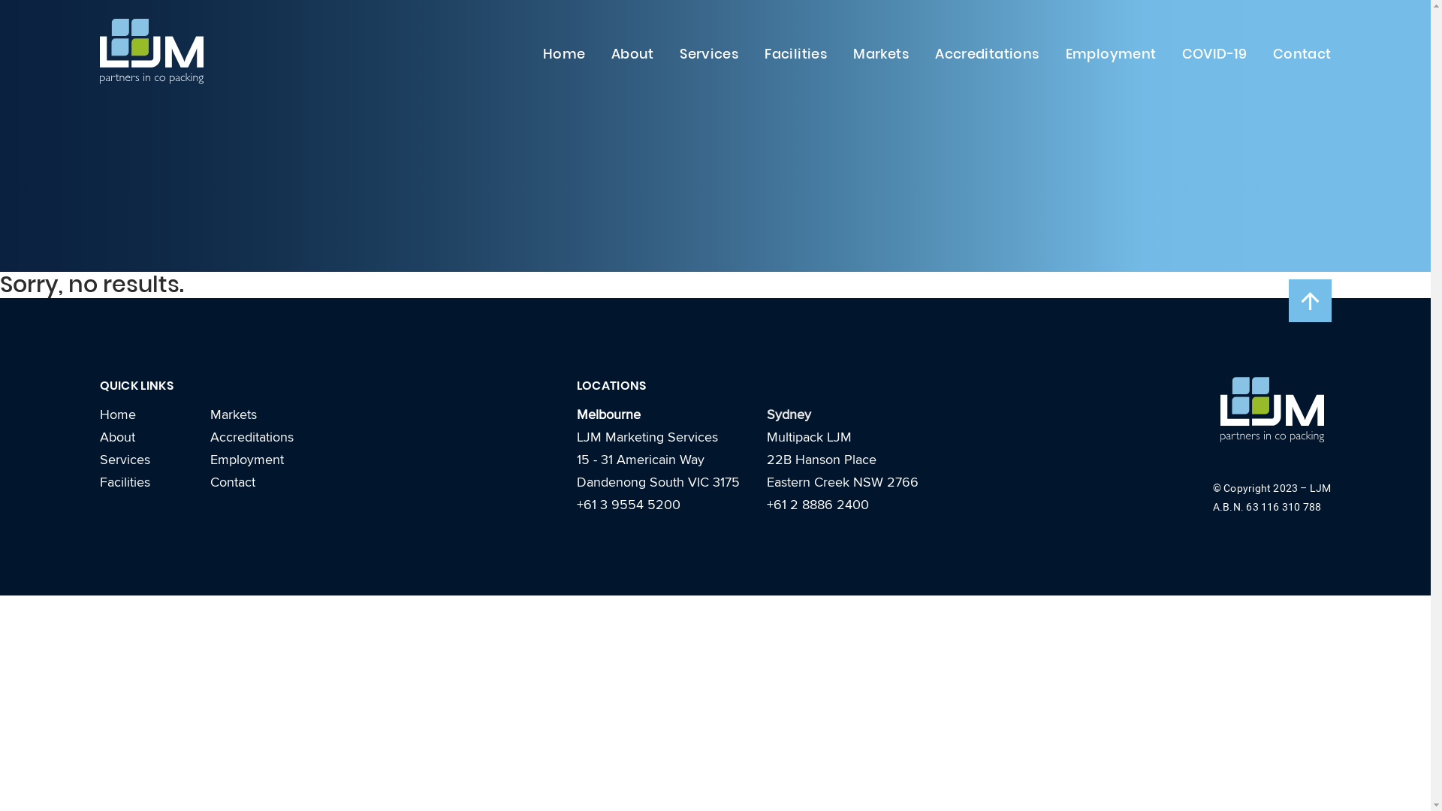  What do you see at coordinates (125, 482) in the screenshot?
I see `Facilities` at bounding box center [125, 482].